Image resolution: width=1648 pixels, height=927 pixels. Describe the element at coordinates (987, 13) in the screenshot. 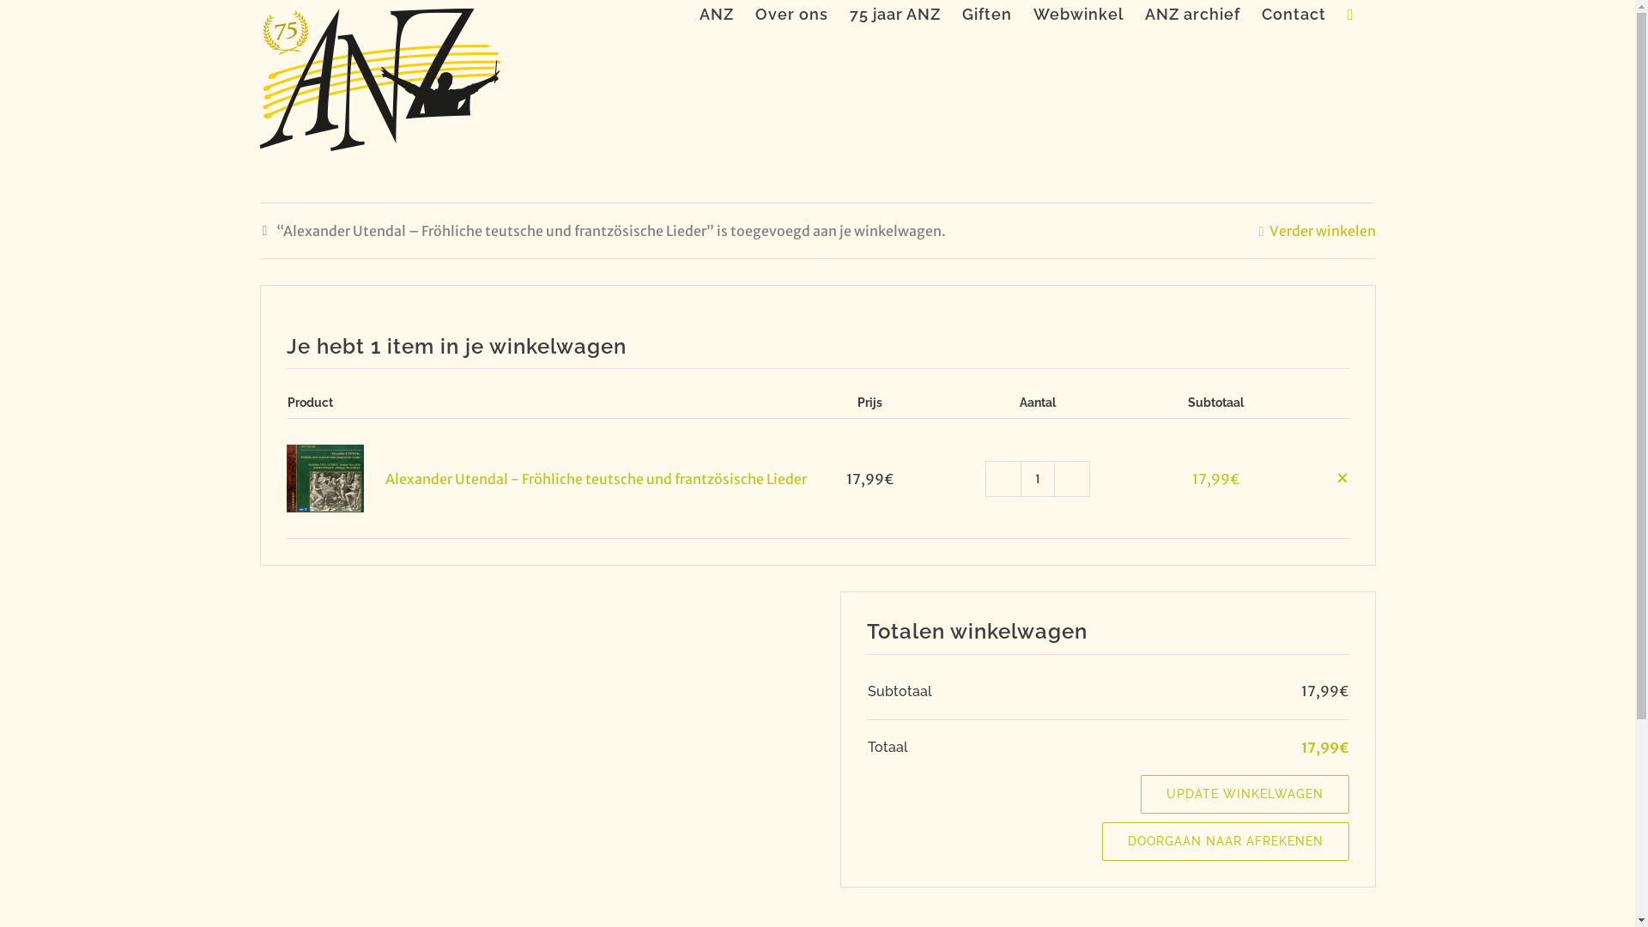

I see `Giften` at that location.